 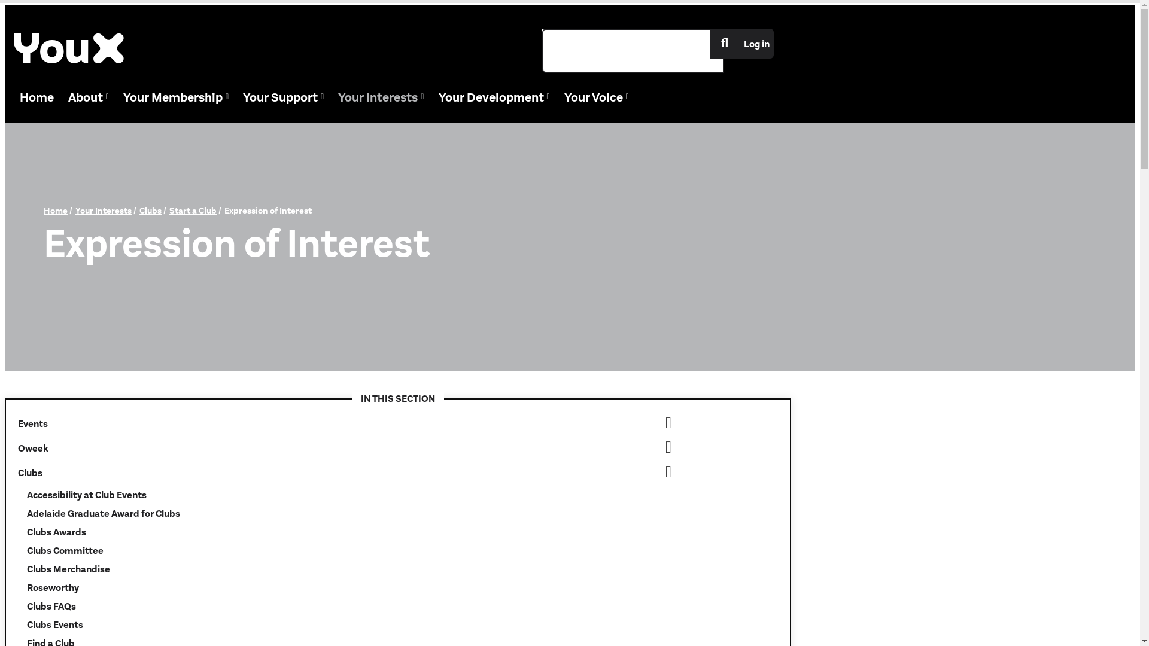 What do you see at coordinates (284, 98) in the screenshot?
I see `Your Support` at bounding box center [284, 98].